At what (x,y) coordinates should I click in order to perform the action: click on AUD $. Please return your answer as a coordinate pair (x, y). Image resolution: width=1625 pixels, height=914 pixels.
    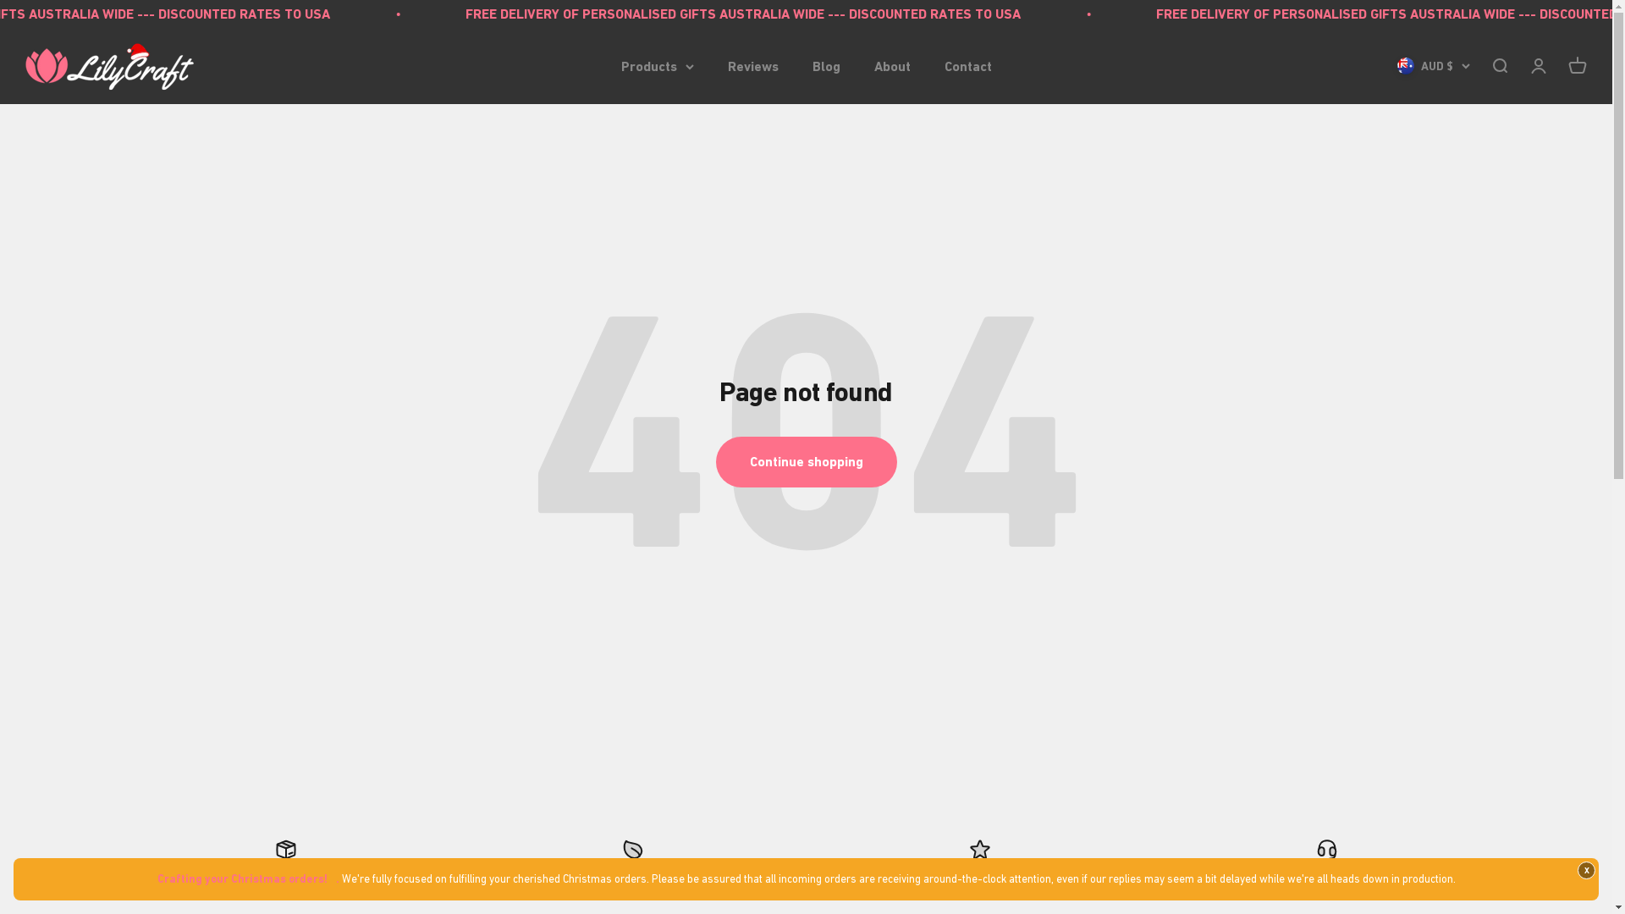
    Looking at the image, I should click on (1434, 66).